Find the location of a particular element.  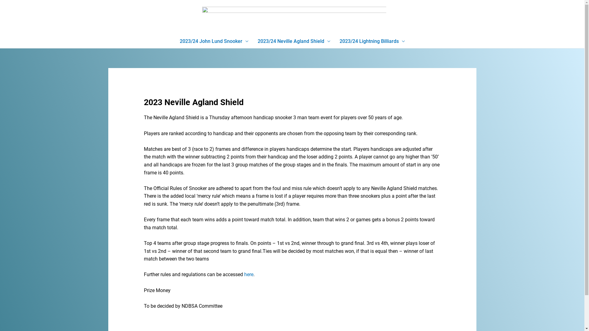

2023/24 John Lund Snooker is located at coordinates (214, 41).